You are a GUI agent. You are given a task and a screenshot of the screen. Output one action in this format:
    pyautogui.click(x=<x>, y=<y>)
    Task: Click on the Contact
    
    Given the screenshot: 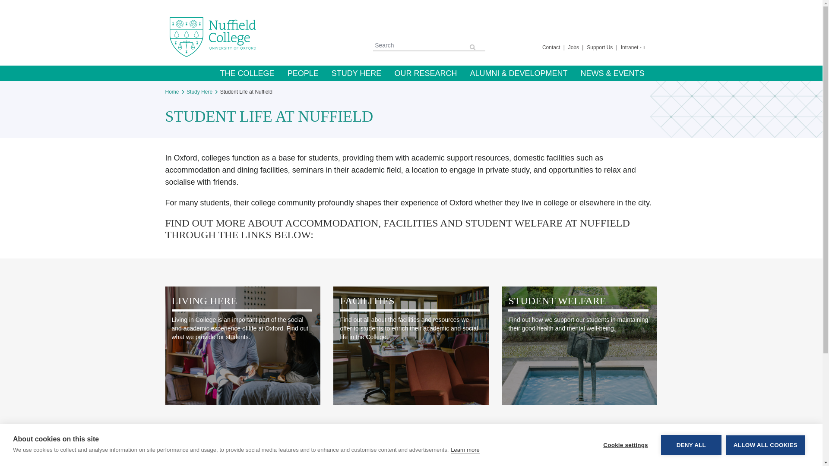 What is the action you would take?
    pyautogui.click(x=552, y=47)
    